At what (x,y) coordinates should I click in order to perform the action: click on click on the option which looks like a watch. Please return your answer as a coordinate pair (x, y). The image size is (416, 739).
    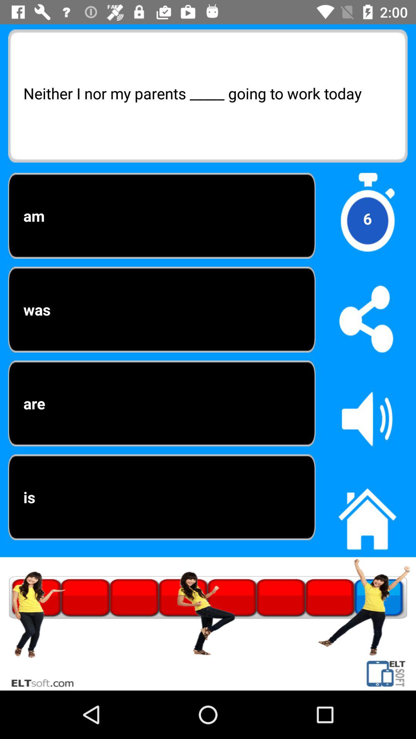
    Looking at the image, I should click on (367, 219).